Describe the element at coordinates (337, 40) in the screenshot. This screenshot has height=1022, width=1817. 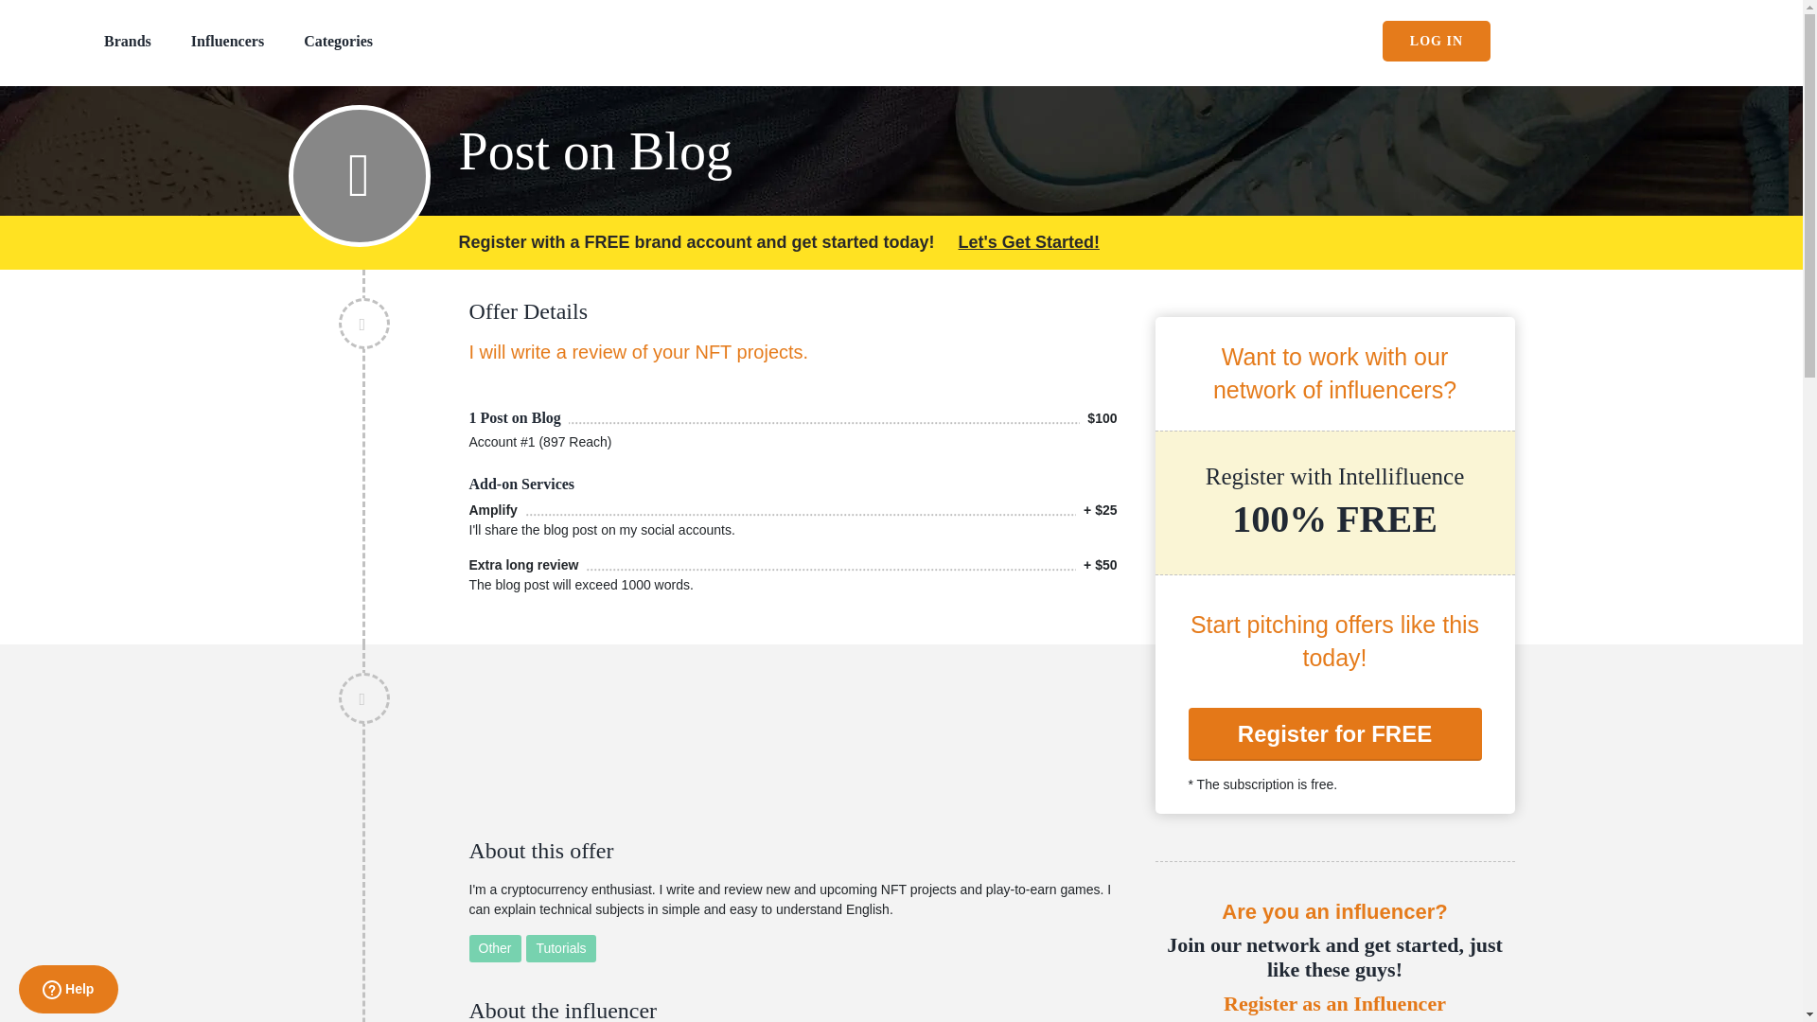
I see `Categories` at that location.